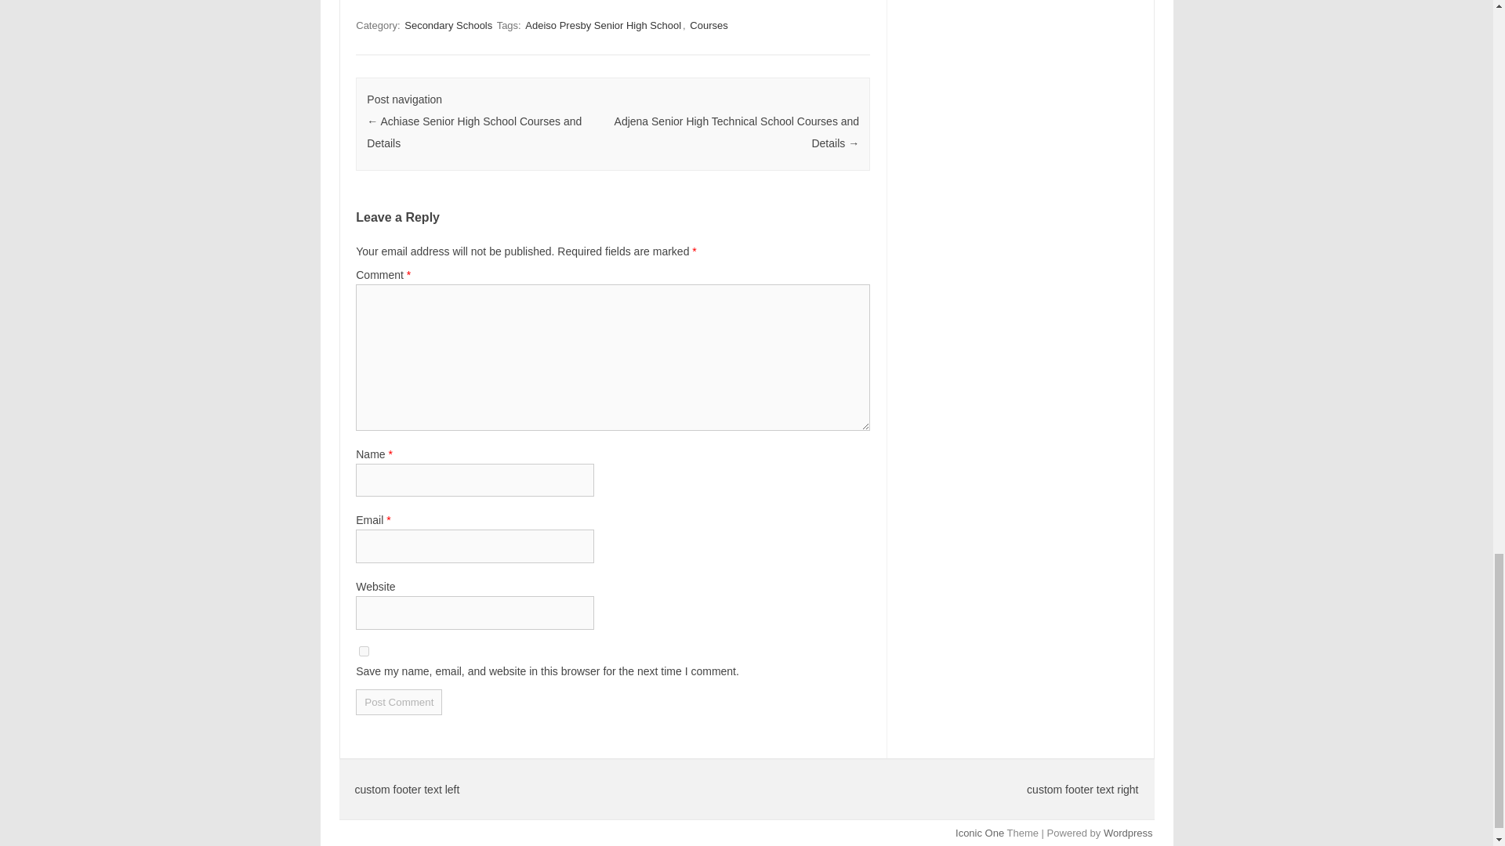 The width and height of the screenshot is (1505, 846). Describe the element at coordinates (364, 652) in the screenshot. I see `yes` at that location.